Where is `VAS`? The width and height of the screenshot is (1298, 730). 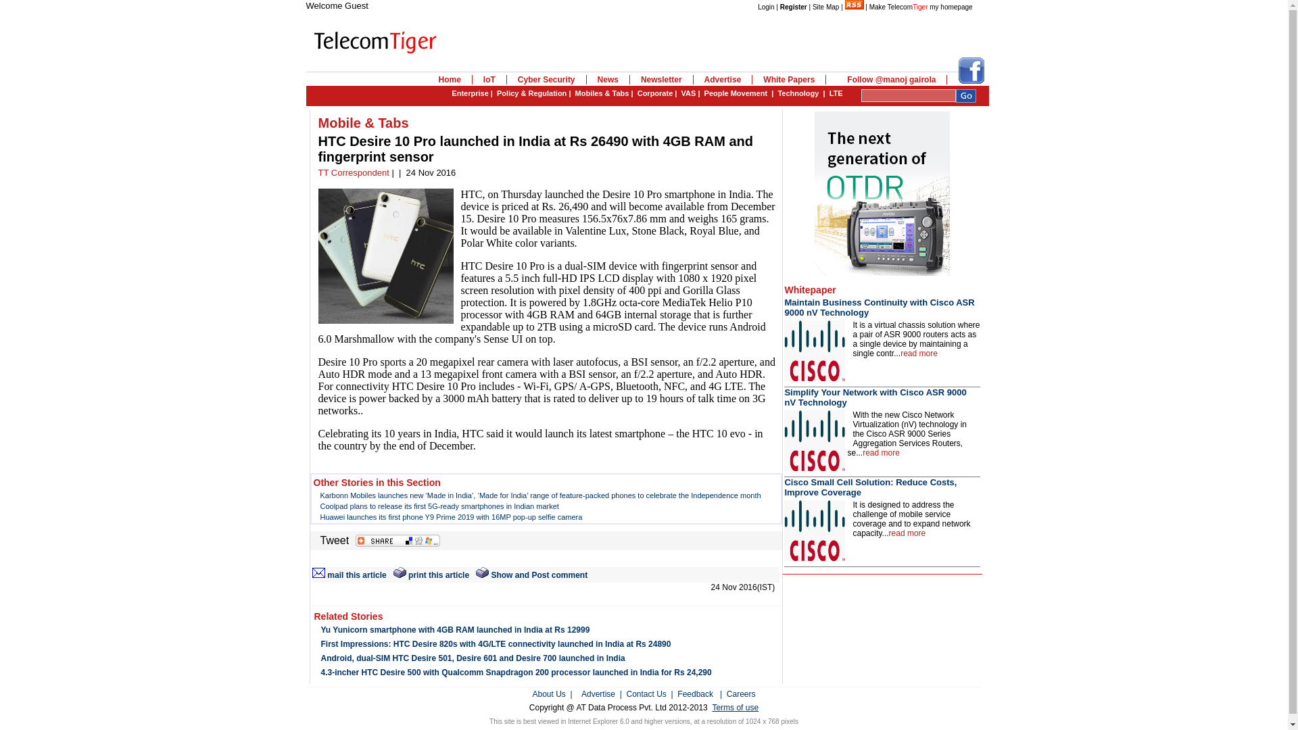 VAS is located at coordinates (688, 93).